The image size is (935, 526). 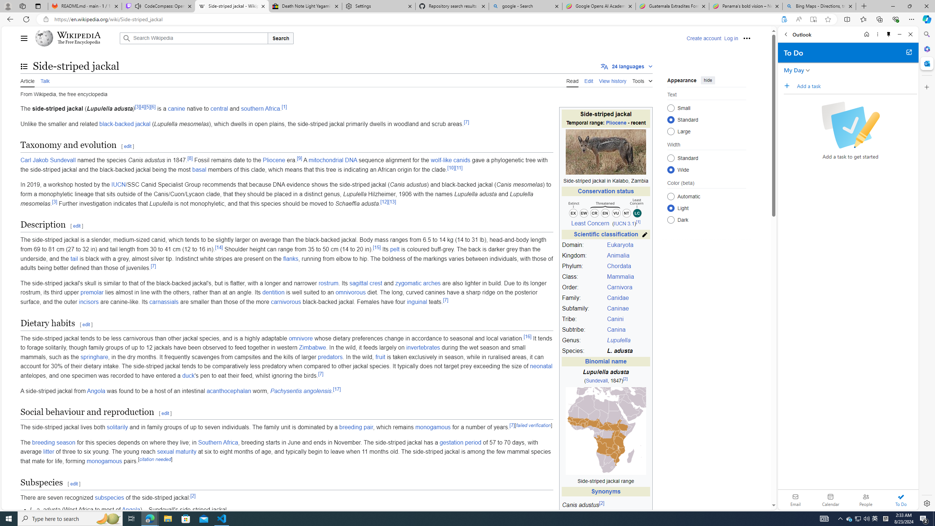 I want to click on Toggle the table of contents, so click(x=24, y=66).